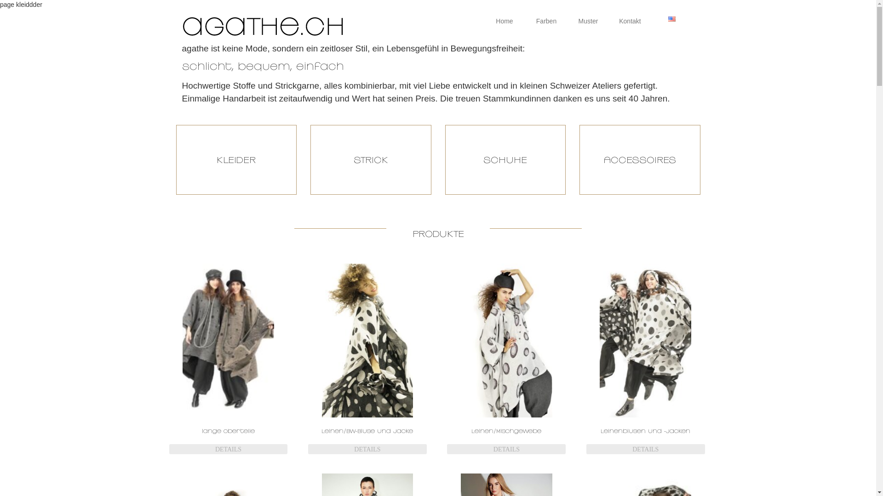 The width and height of the screenshot is (883, 496). Describe the element at coordinates (646, 449) in the screenshot. I see `DETAILS` at that location.